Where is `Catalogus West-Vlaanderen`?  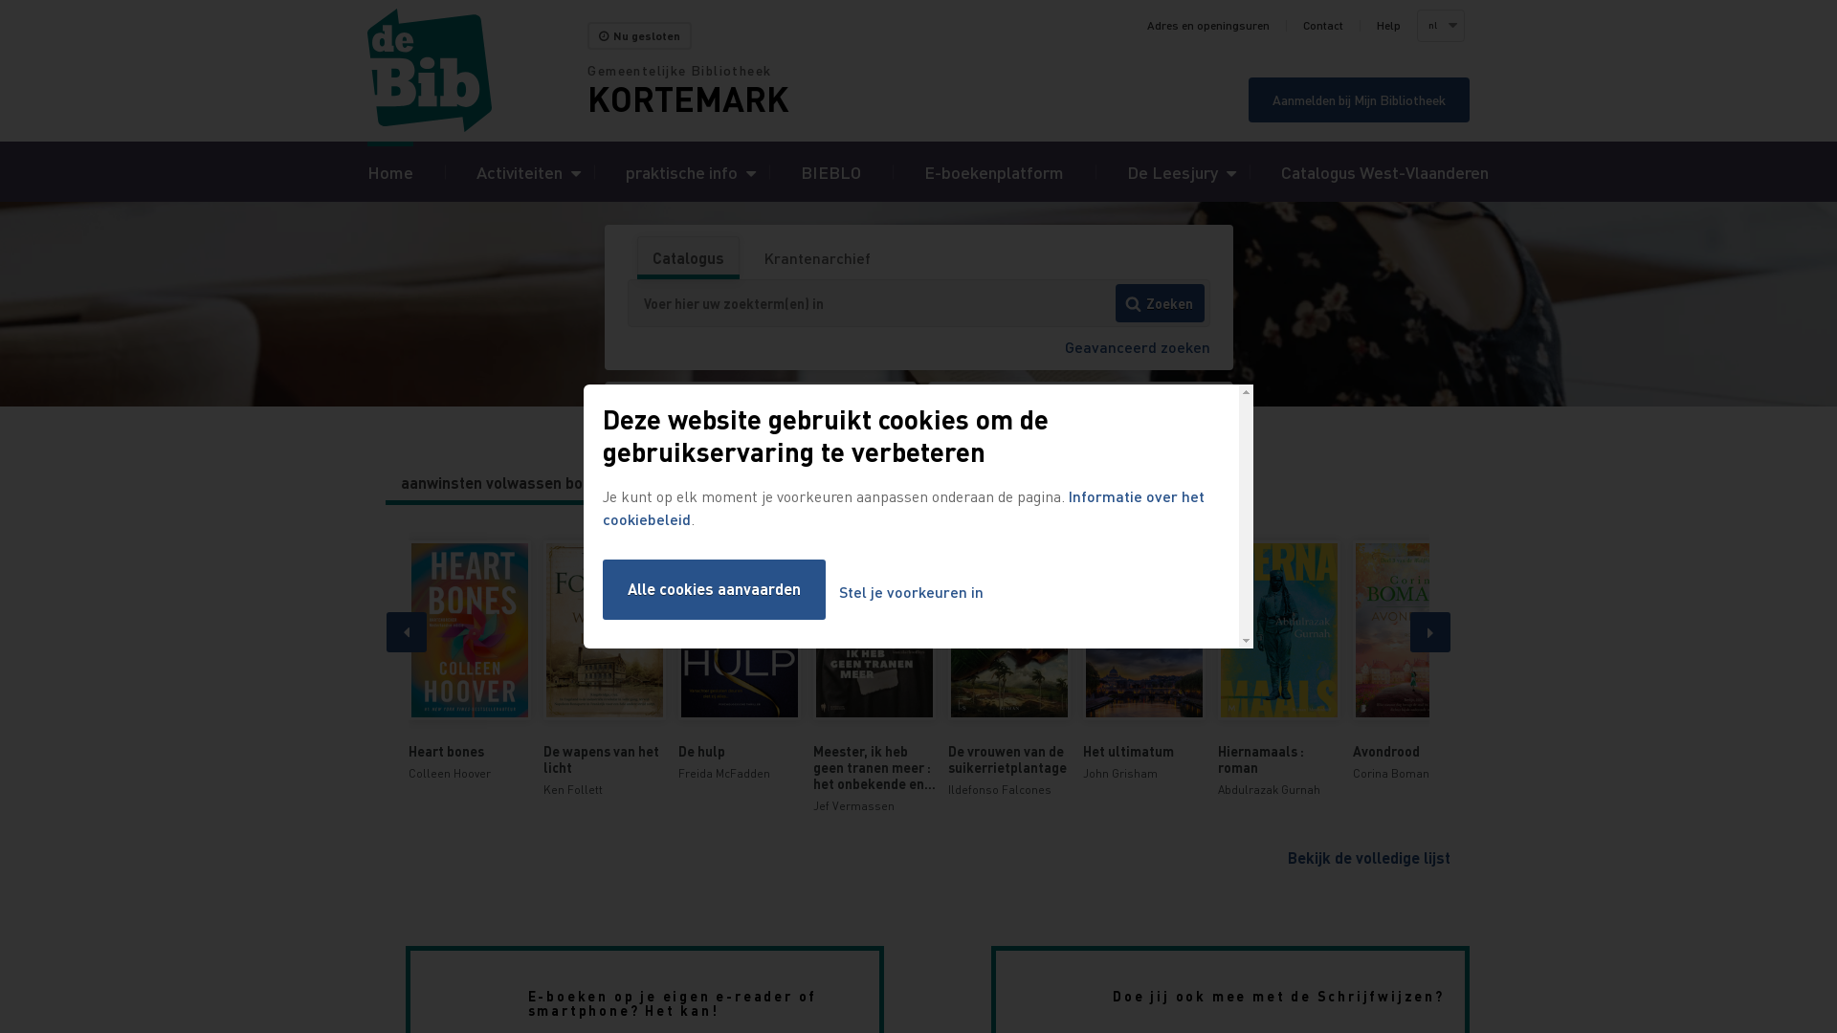
Catalogus West-Vlaanderen is located at coordinates (1385, 172).